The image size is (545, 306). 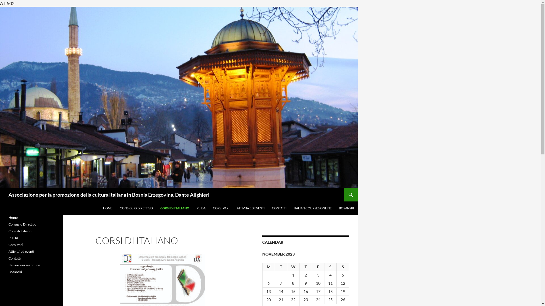 I want to click on CONSIGLIO DIRETTIVO, so click(x=136, y=208).